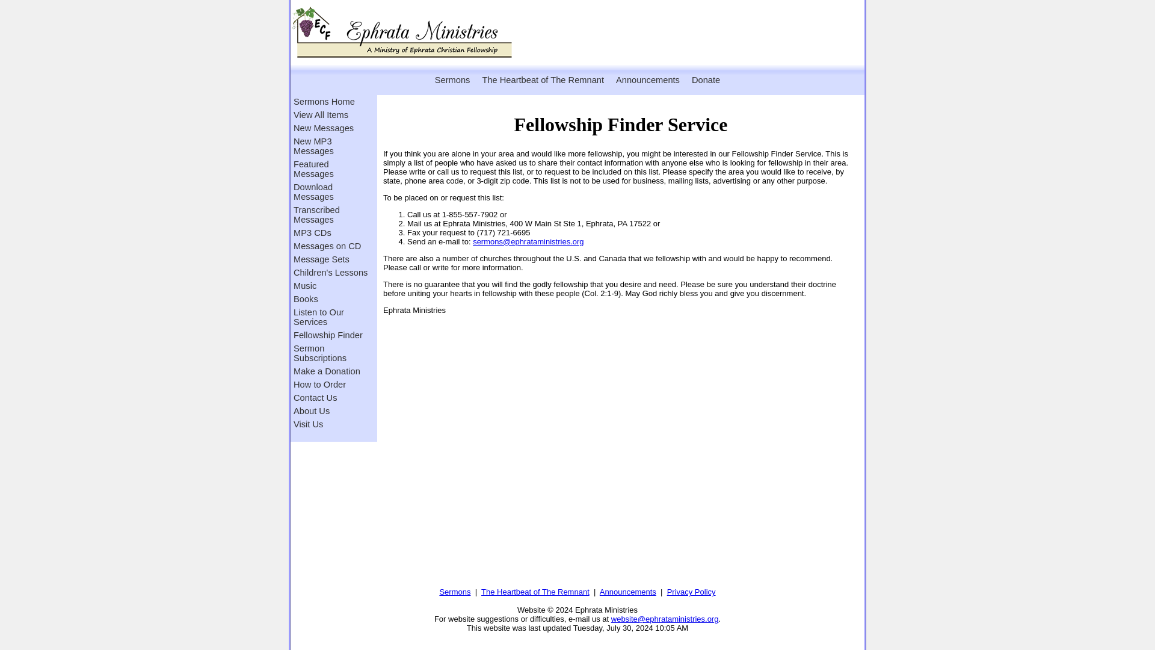 This screenshot has width=1155, height=650. I want to click on Listen to Our Services, so click(331, 317).